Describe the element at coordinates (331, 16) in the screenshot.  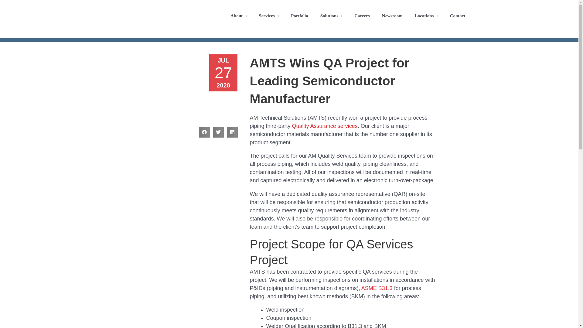
I see `Solutions` at that location.